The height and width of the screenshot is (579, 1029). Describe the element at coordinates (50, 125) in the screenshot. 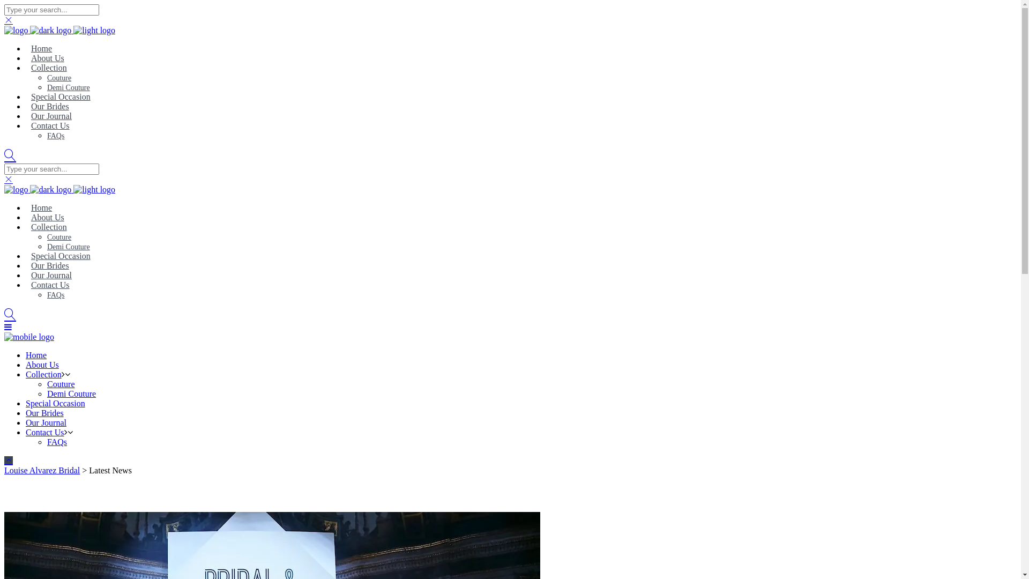

I see `Contact Us` at that location.